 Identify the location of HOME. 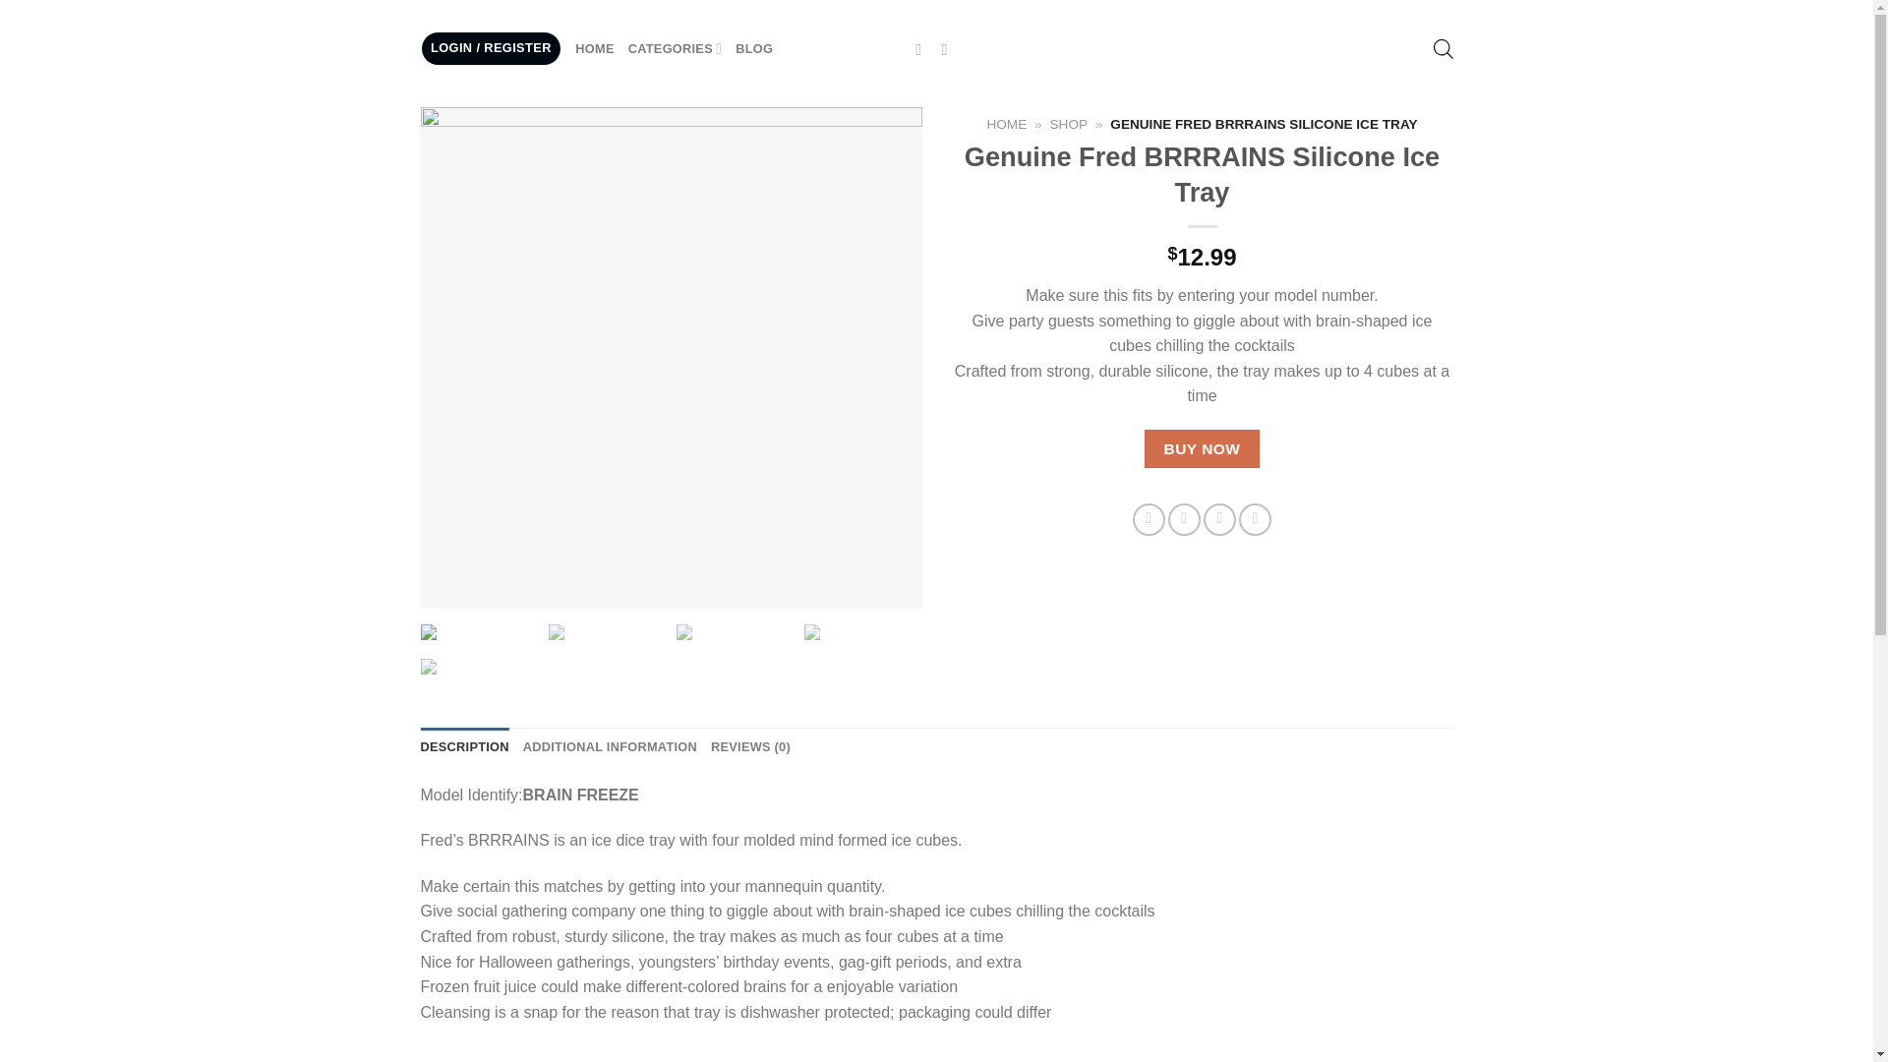
(1006, 124).